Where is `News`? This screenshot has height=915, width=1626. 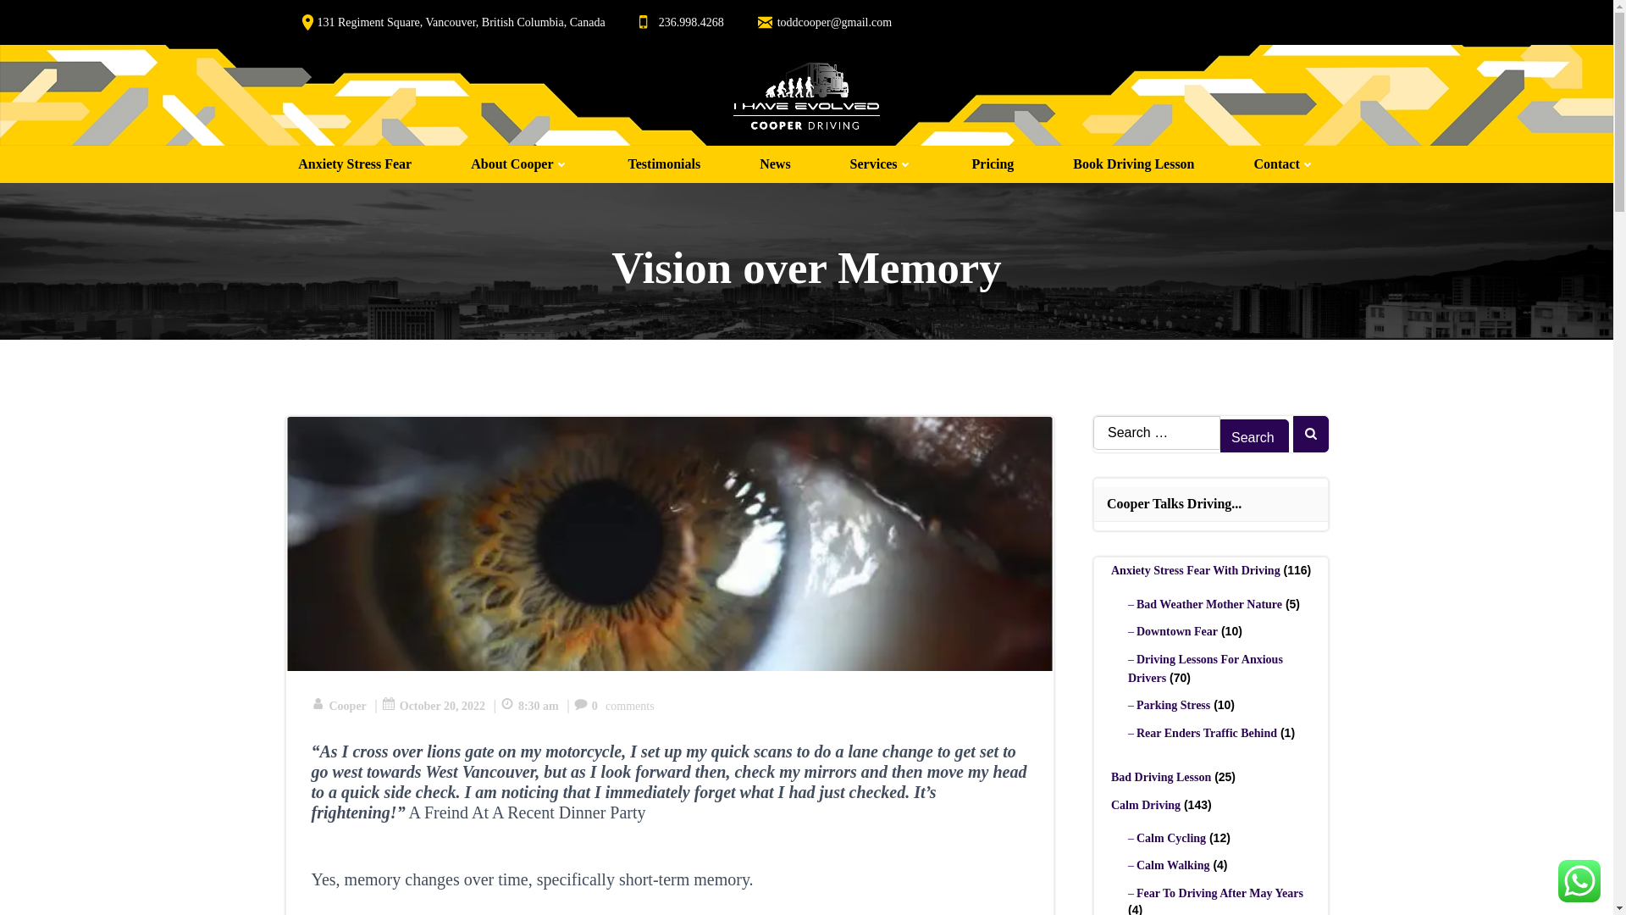
News is located at coordinates (774, 164).